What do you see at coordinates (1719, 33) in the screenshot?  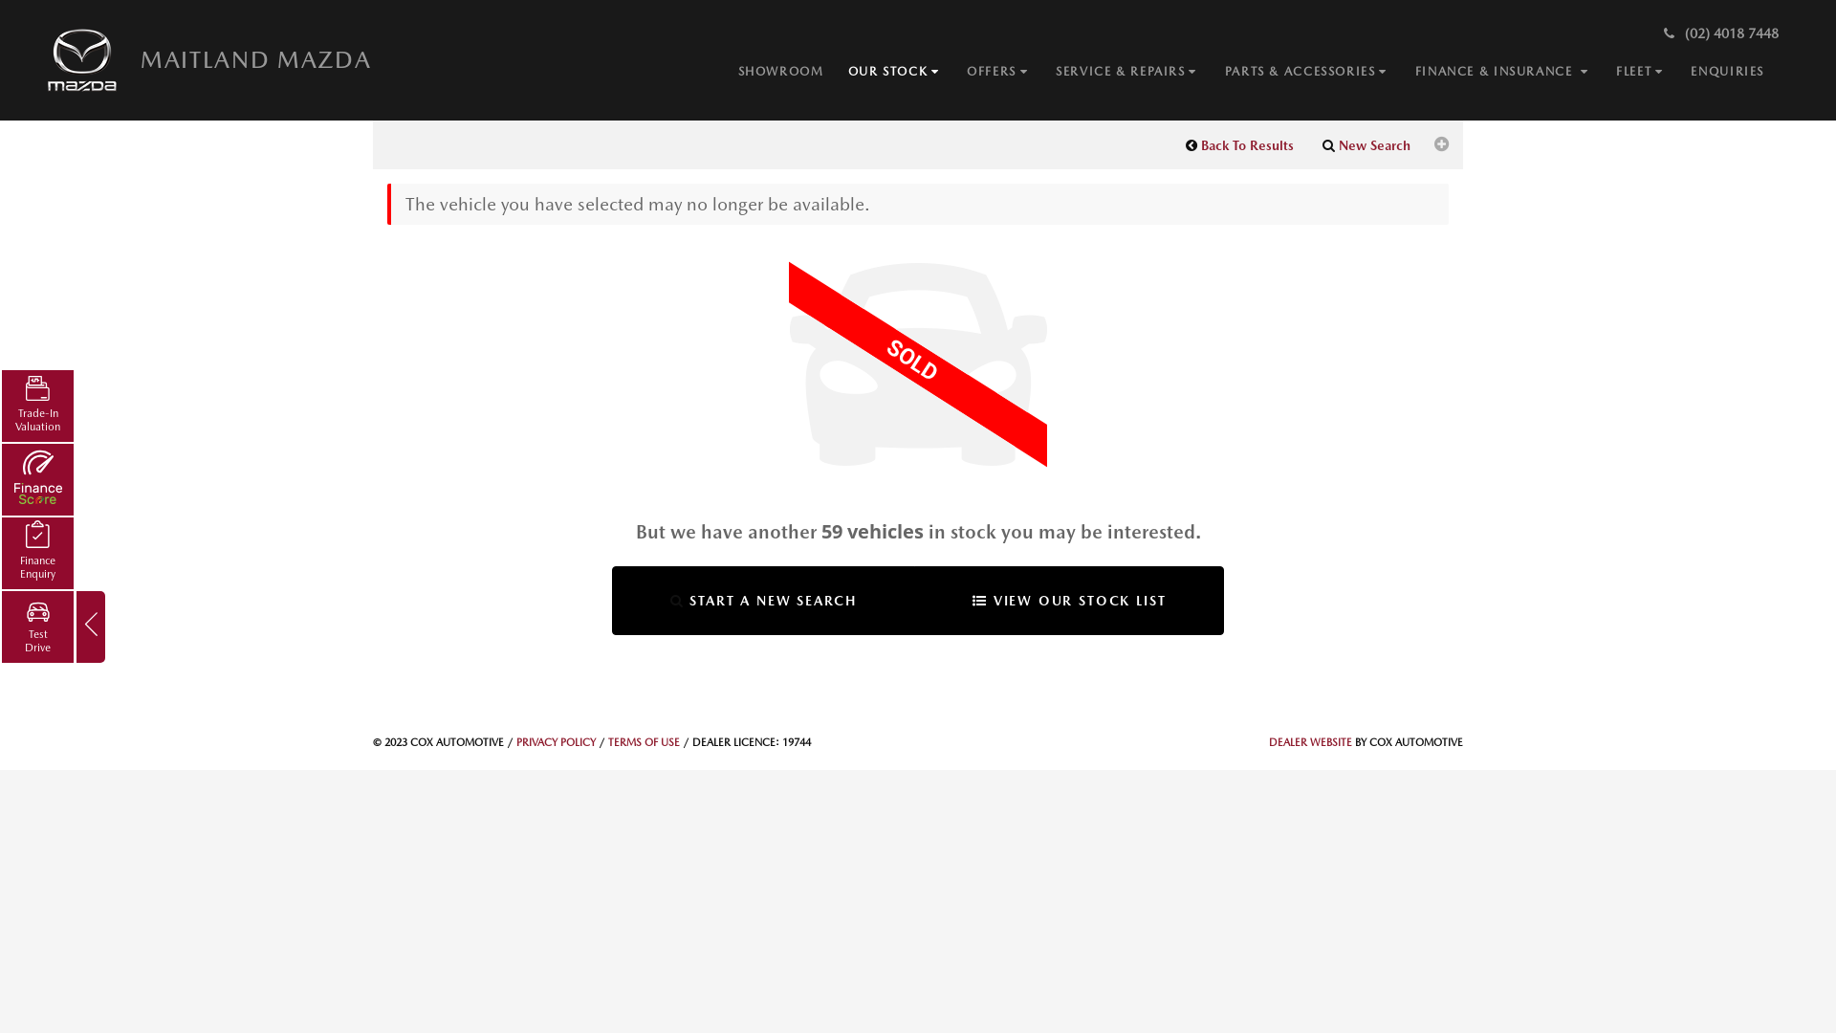 I see ` (02) 4018 7448` at bounding box center [1719, 33].